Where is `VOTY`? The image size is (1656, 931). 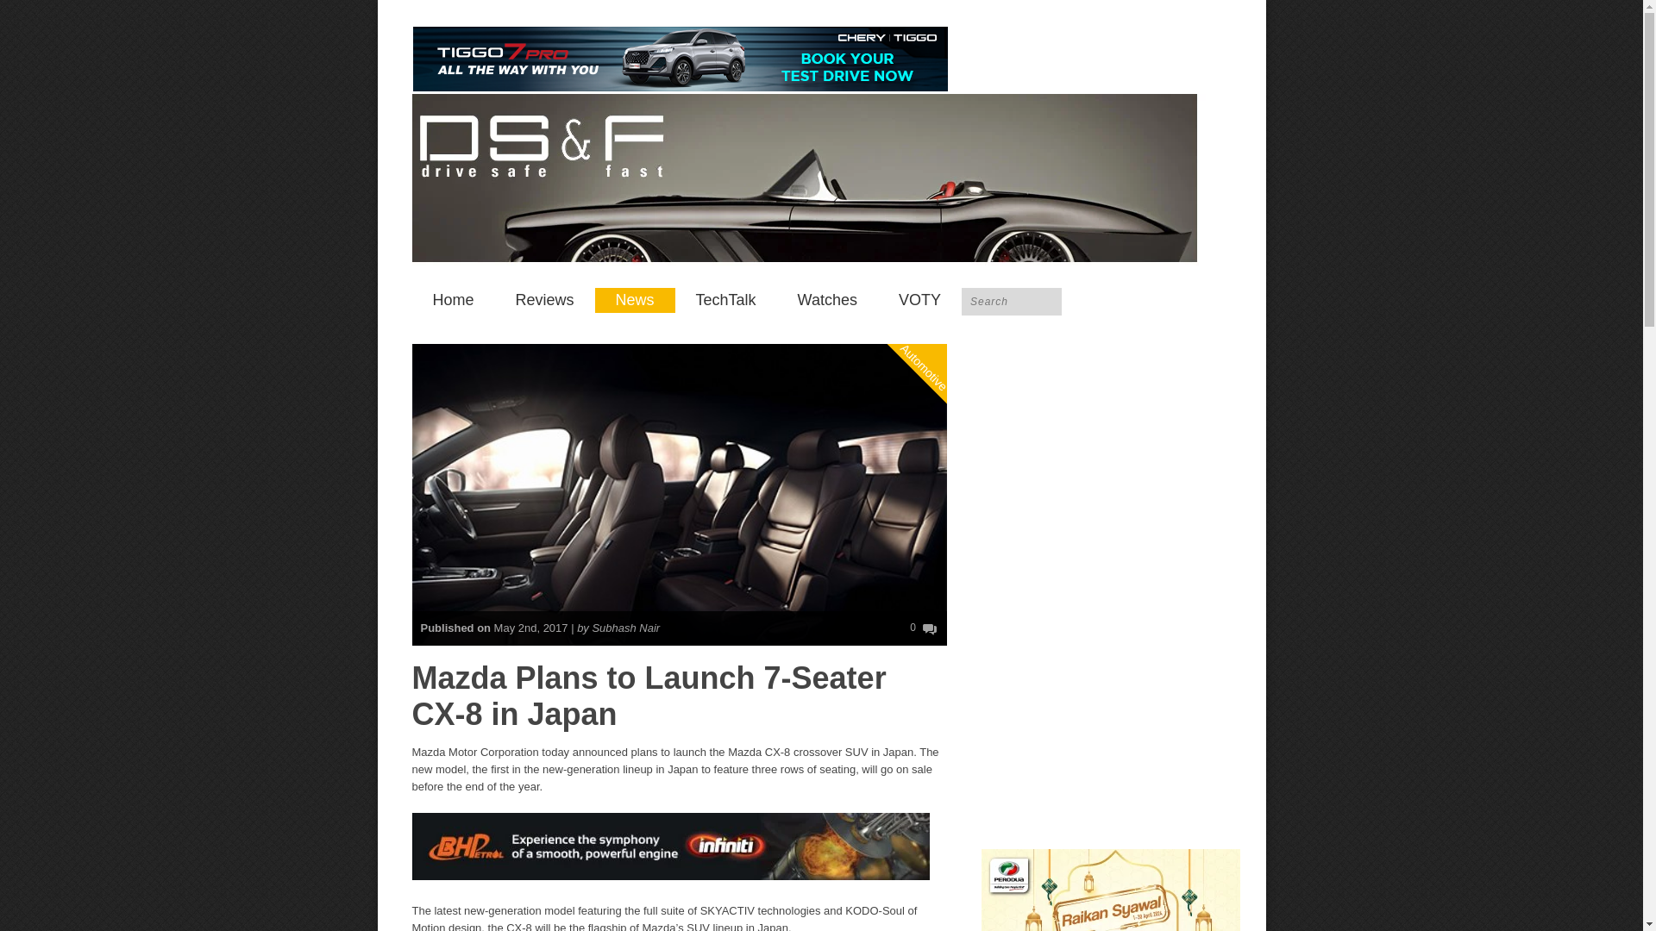
VOTY is located at coordinates (919, 300).